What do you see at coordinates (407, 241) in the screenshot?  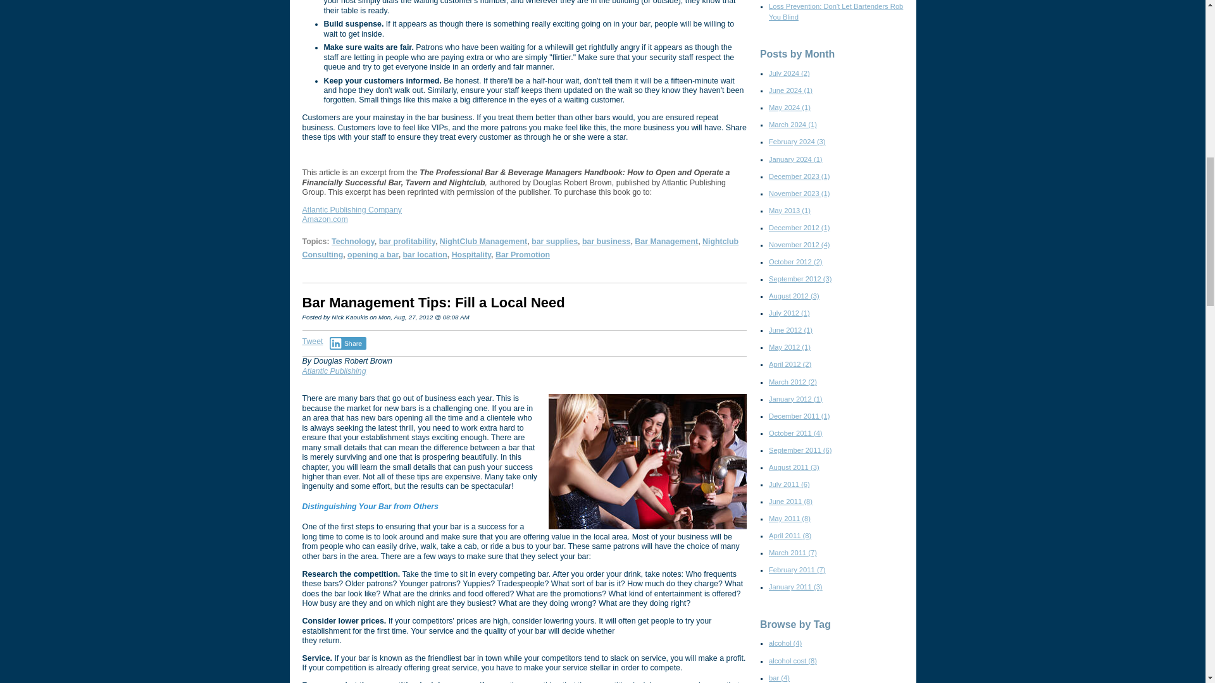 I see `bar profitability` at bounding box center [407, 241].